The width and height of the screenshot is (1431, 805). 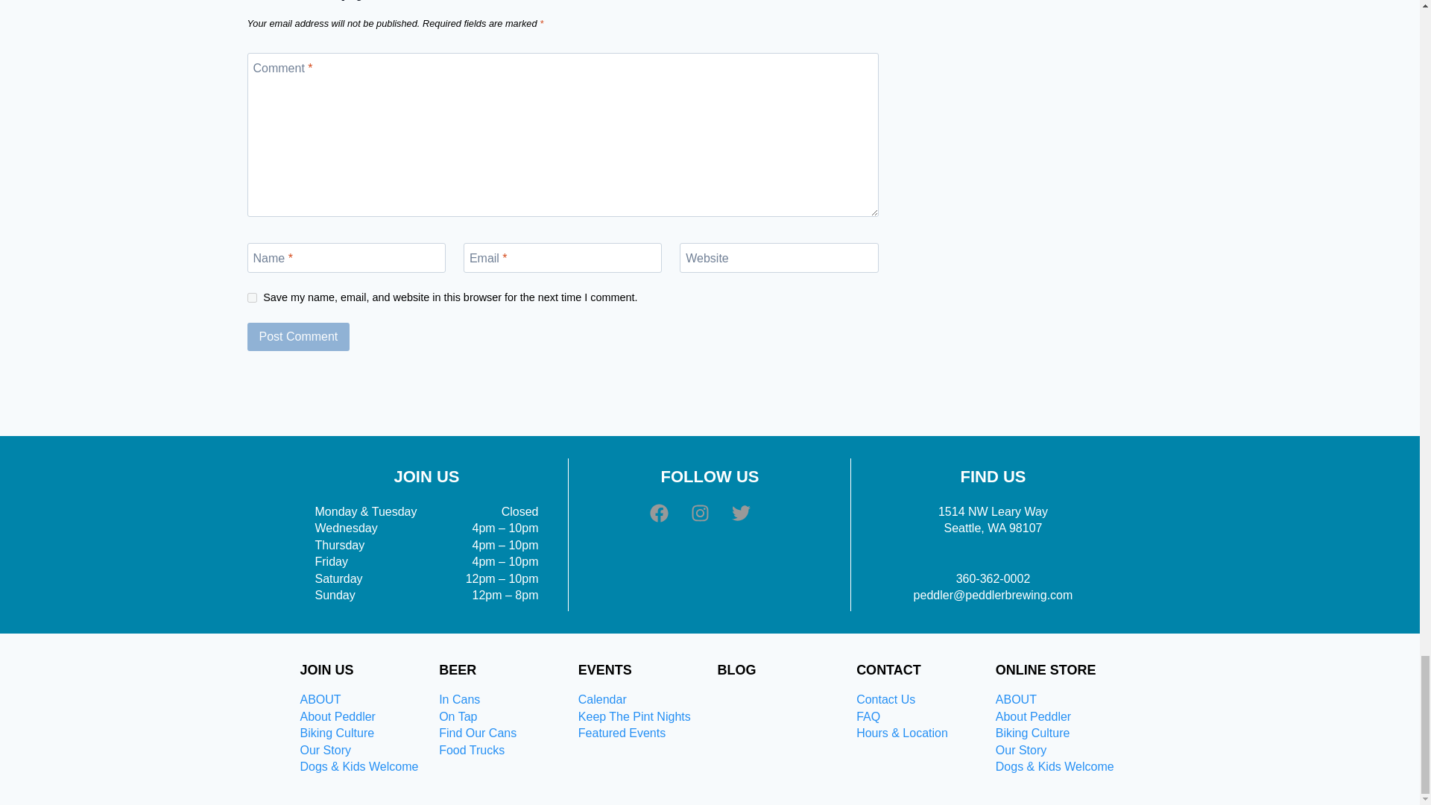 I want to click on Post Comment, so click(x=299, y=337).